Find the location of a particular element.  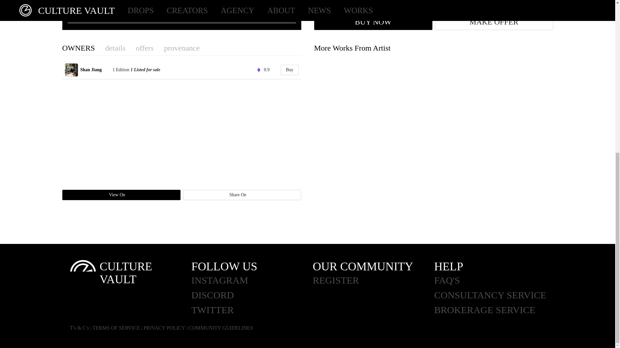

INSTAGRAM is located at coordinates (252, 280).